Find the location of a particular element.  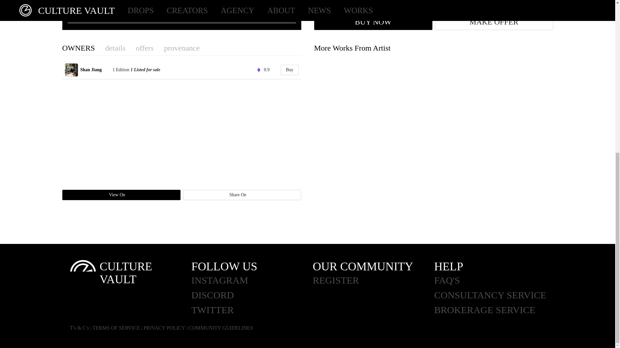

INSTAGRAM is located at coordinates (252, 280).